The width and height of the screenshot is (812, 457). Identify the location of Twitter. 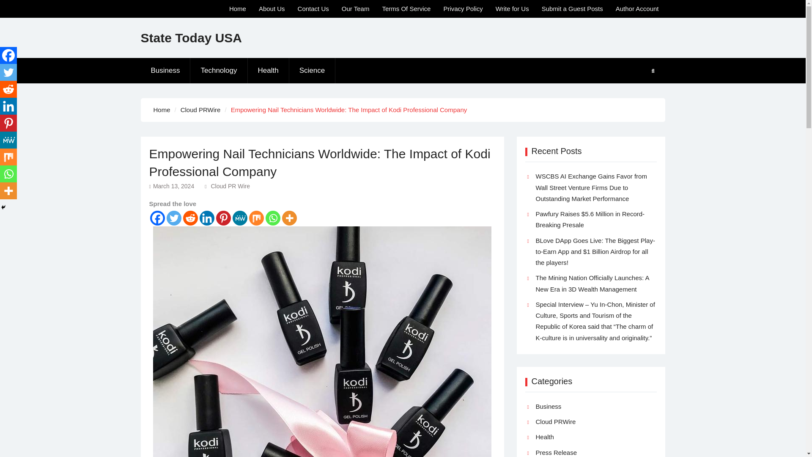
(173, 218).